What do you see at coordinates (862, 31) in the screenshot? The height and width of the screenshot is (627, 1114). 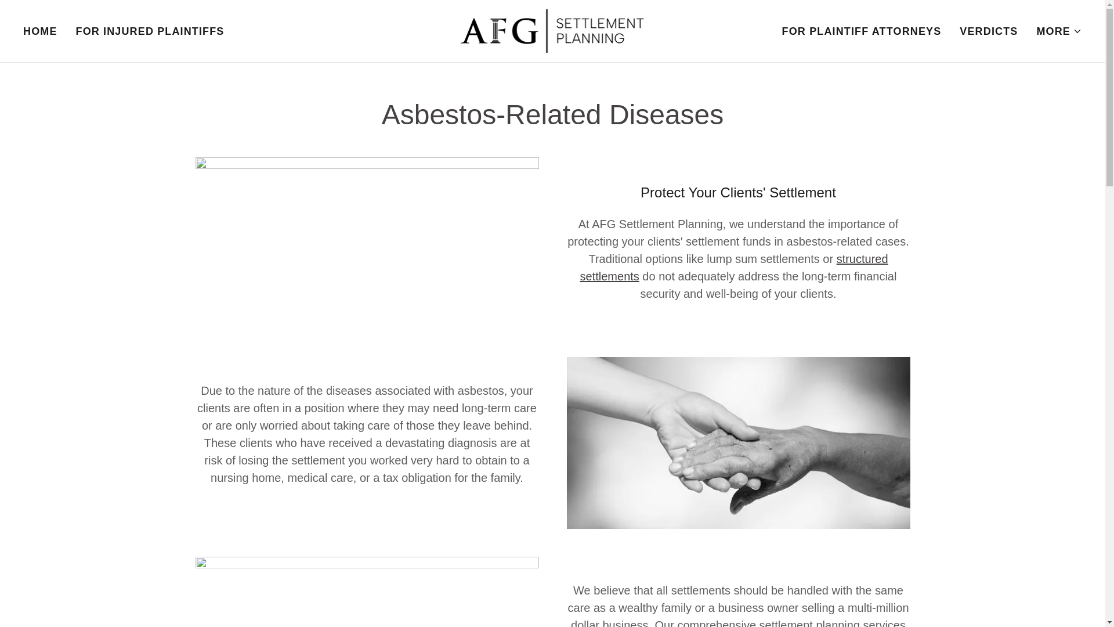 I see `FOR PLAINTIFF ATTORNEYS` at bounding box center [862, 31].